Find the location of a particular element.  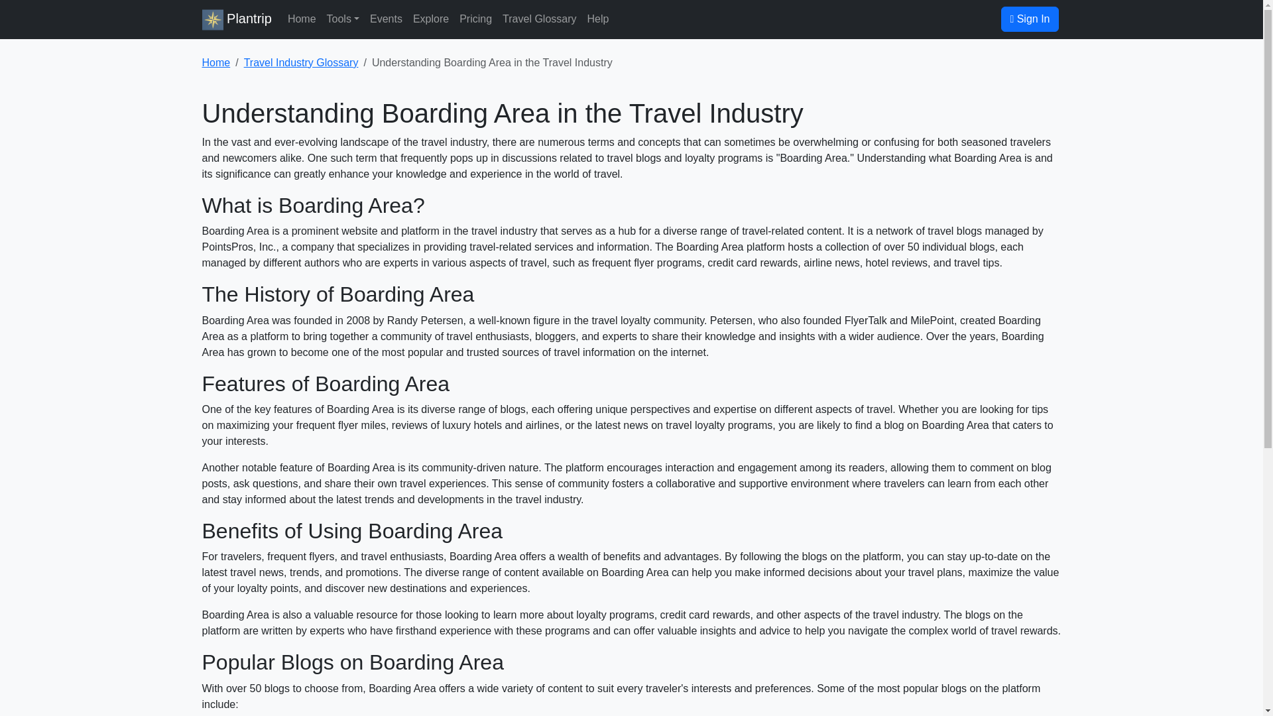

Home is located at coordinates (302, 19).